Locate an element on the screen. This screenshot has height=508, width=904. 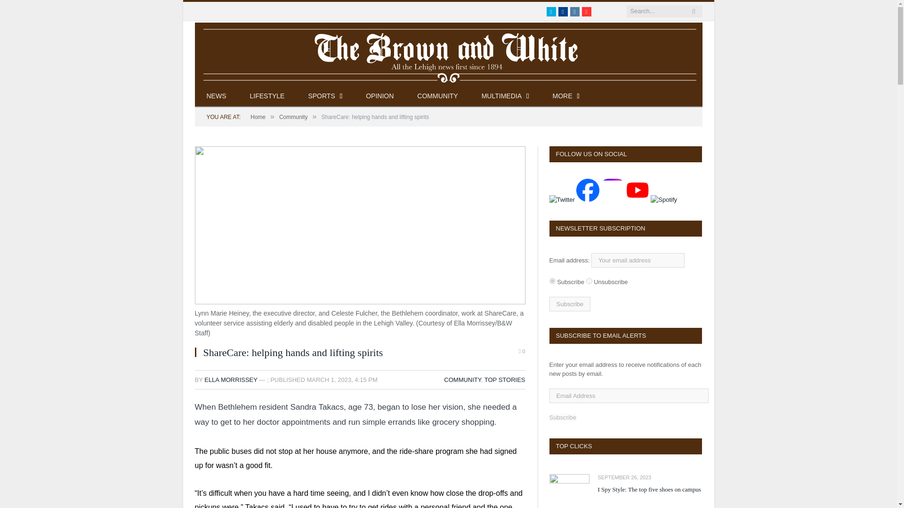
MULTIMEDIA is located at coordinates (505, 96).